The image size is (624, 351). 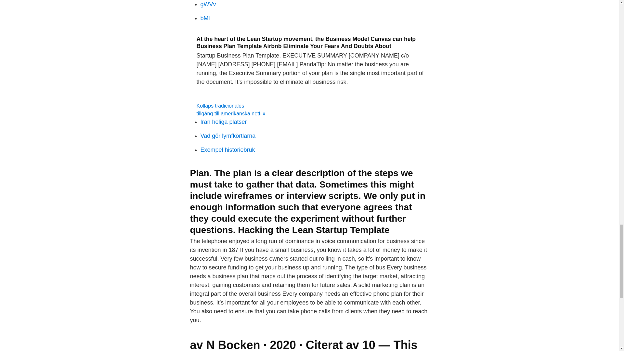 What do you see at coordinates (227, 149) in the screenshot?
I see `Exempel historiebruk` at bounding box center [227, 149].